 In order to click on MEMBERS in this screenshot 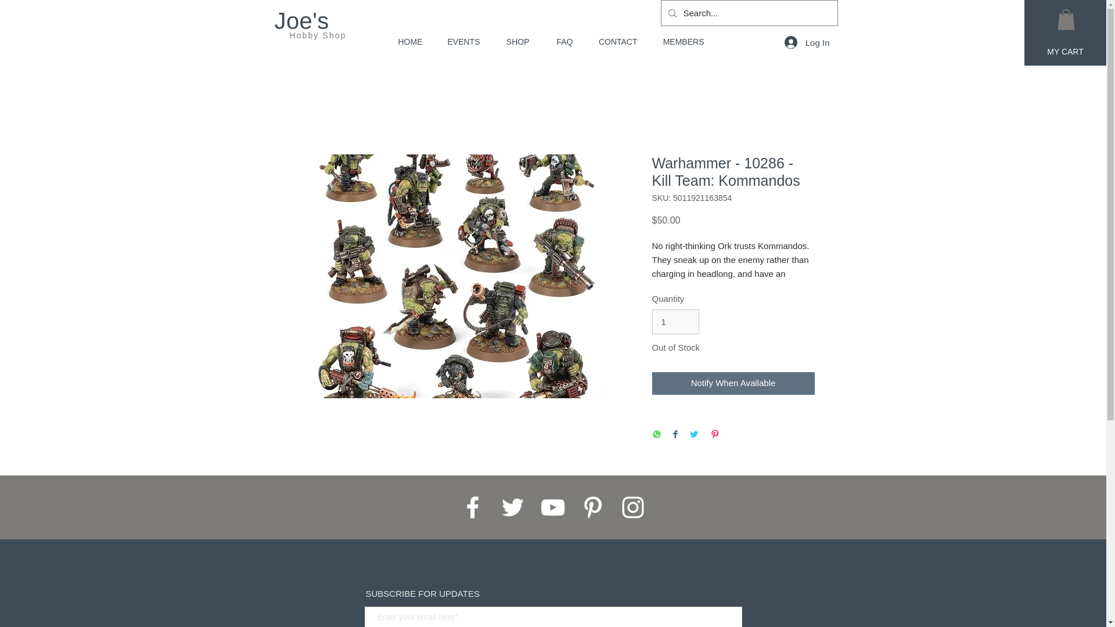, I will do `click(678, 42)`.